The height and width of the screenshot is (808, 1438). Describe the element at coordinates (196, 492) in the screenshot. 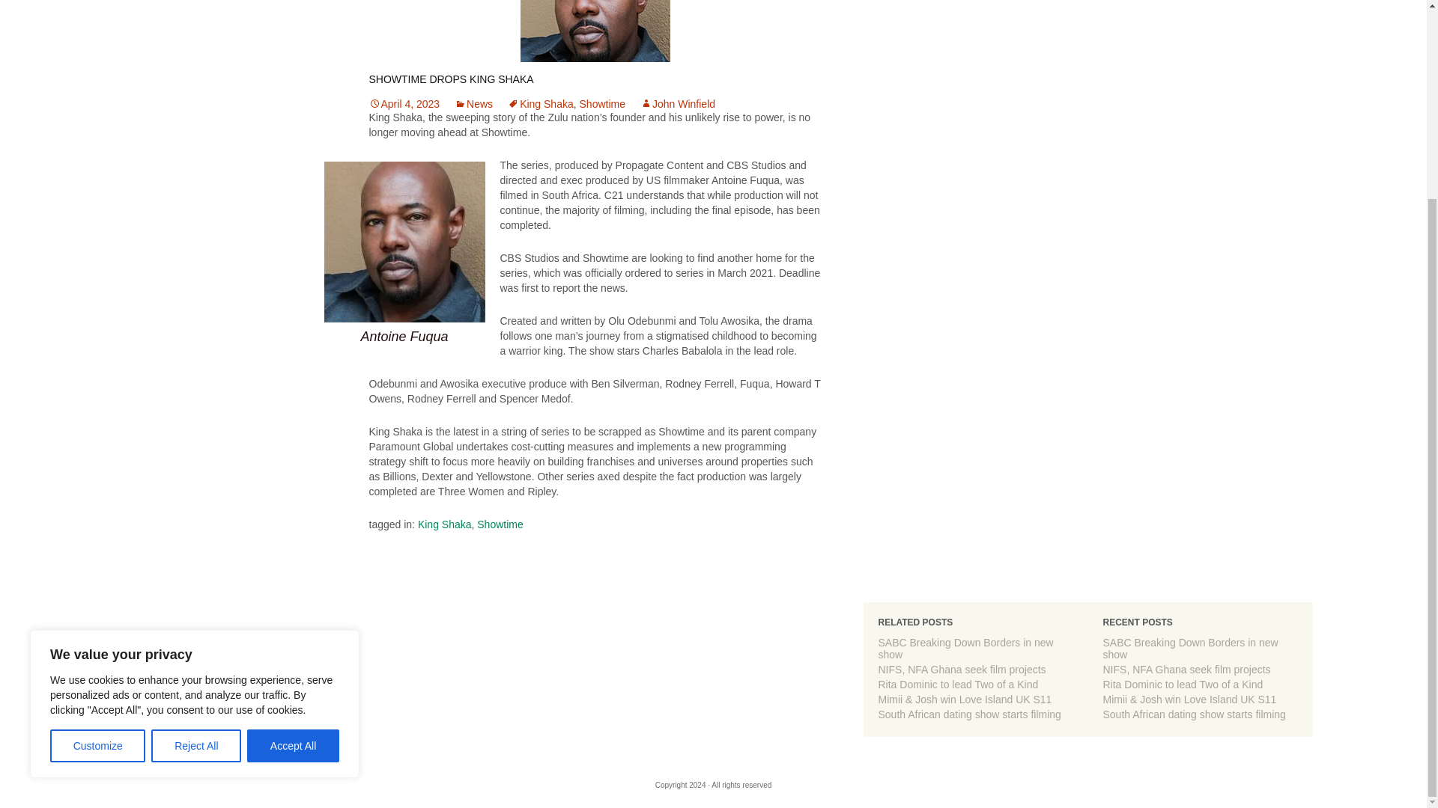

I see `Reject All` at that location.